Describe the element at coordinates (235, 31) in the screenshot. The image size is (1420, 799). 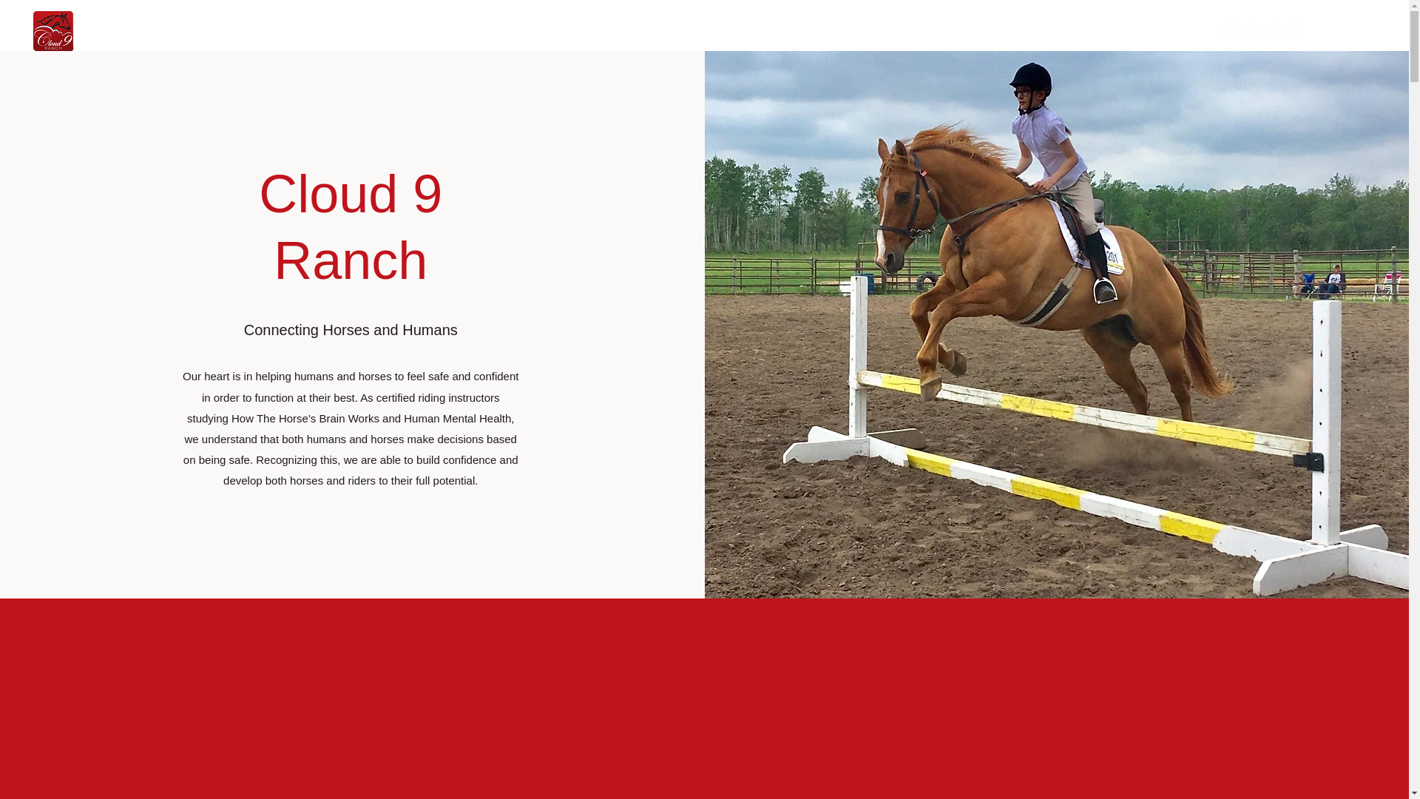
I see `lessons` at that location.